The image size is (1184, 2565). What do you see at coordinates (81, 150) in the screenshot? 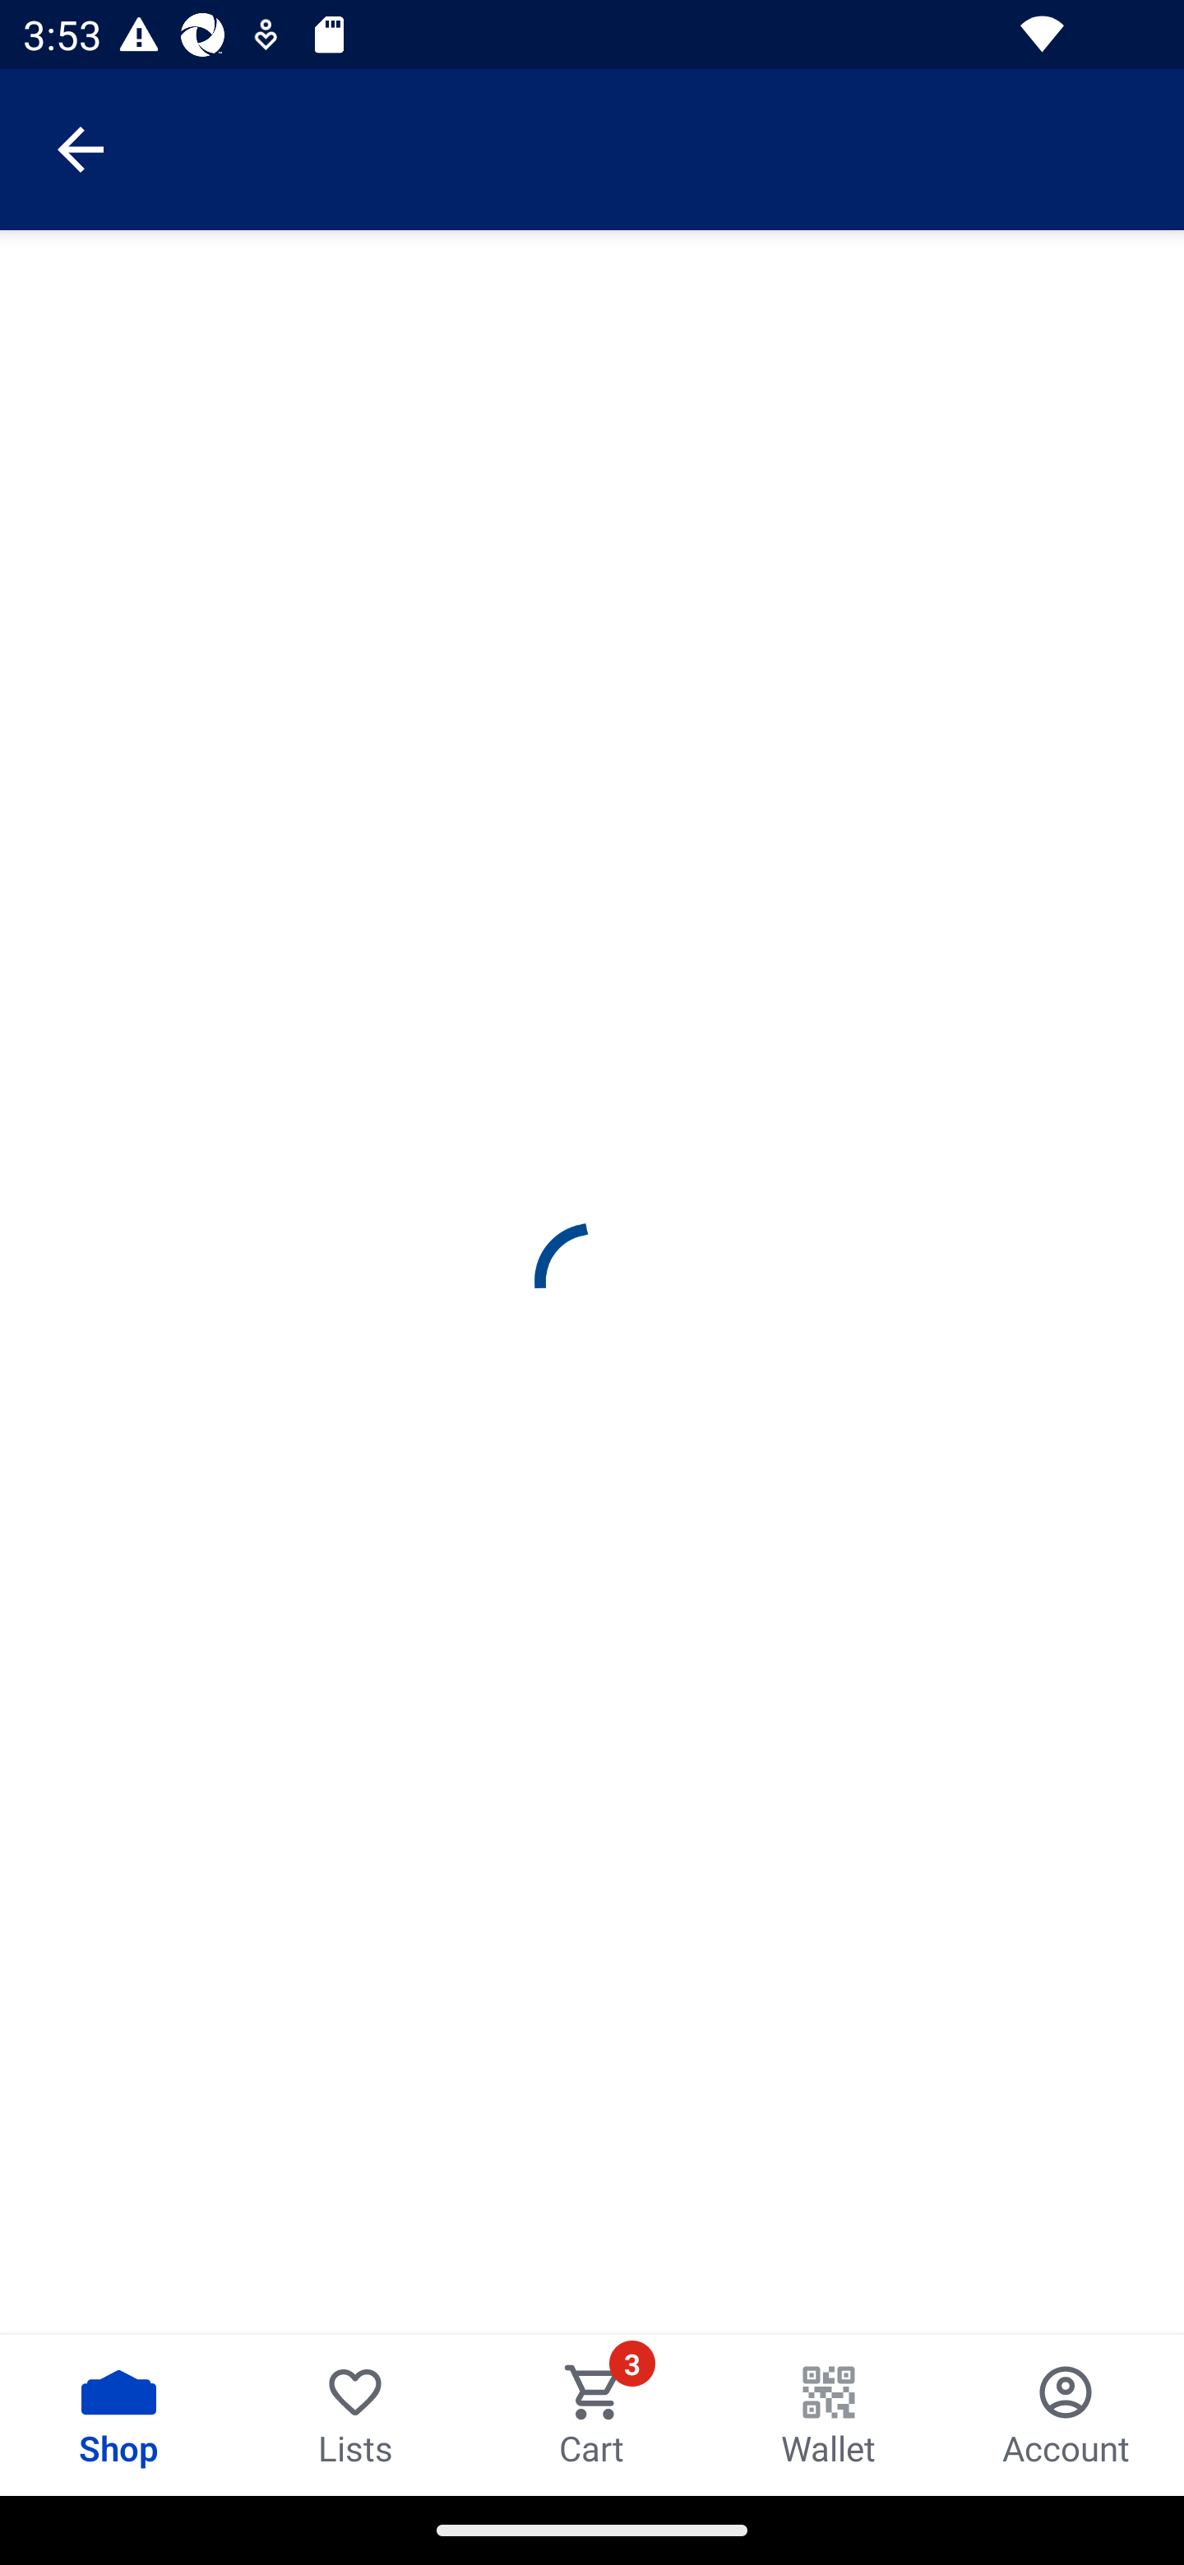
I see `Navigate up` at bounding box center [81, 150].